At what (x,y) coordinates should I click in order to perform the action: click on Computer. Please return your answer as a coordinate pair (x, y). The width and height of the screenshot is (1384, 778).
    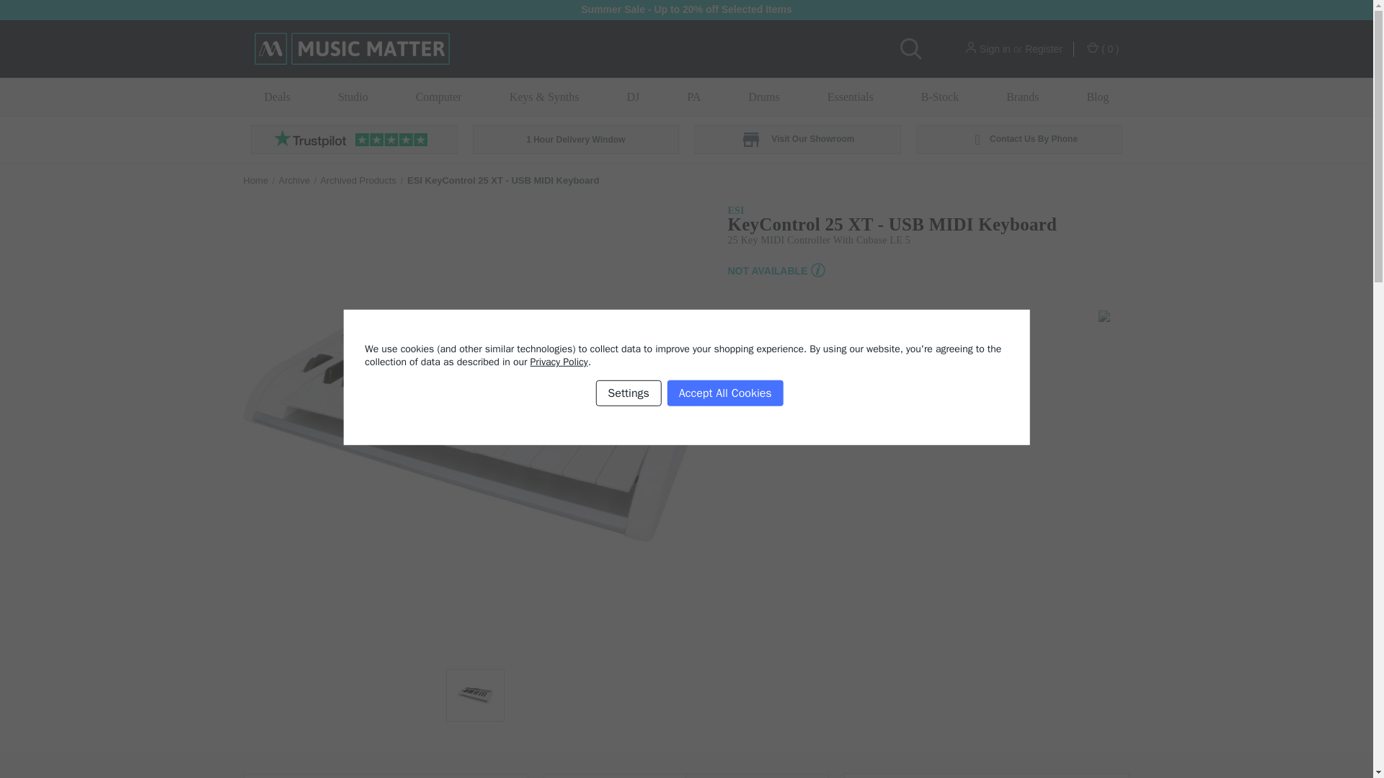
    Looking at the image, I should click on (438, 97).